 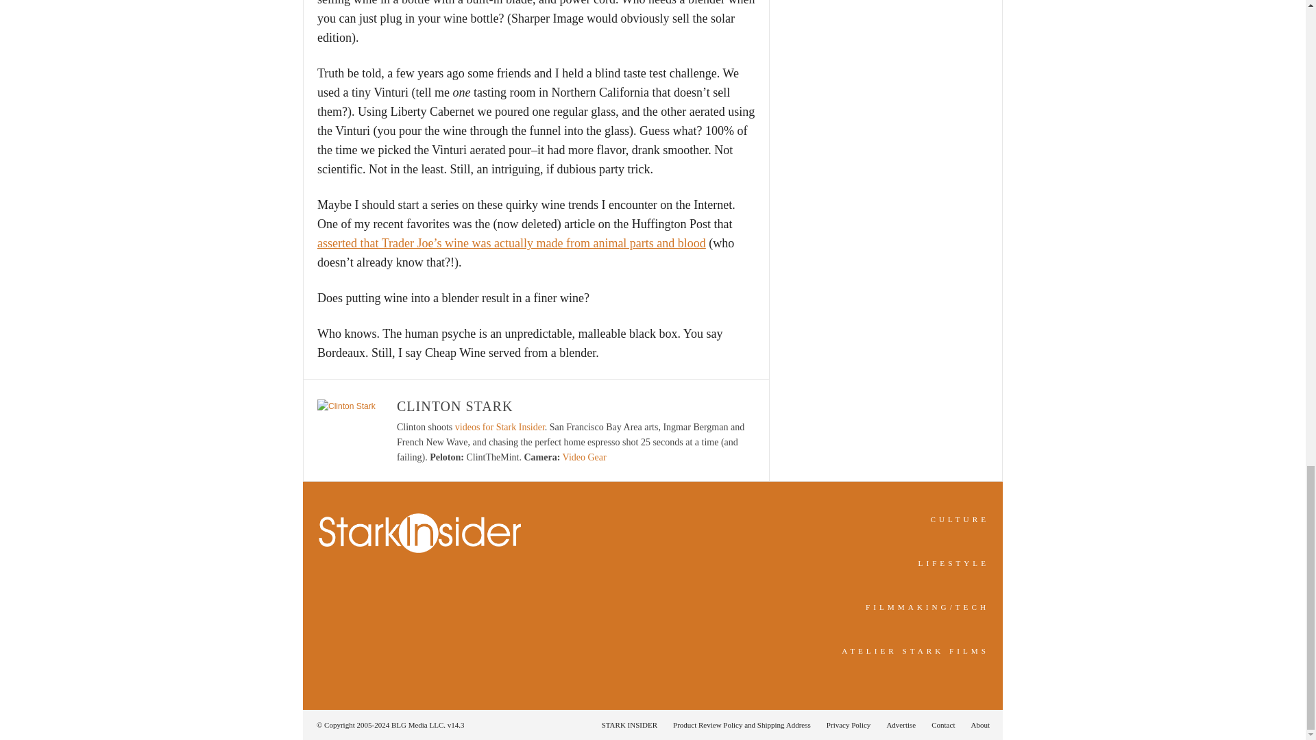 I want to click on CULTURE, so click(x=960, y=519).